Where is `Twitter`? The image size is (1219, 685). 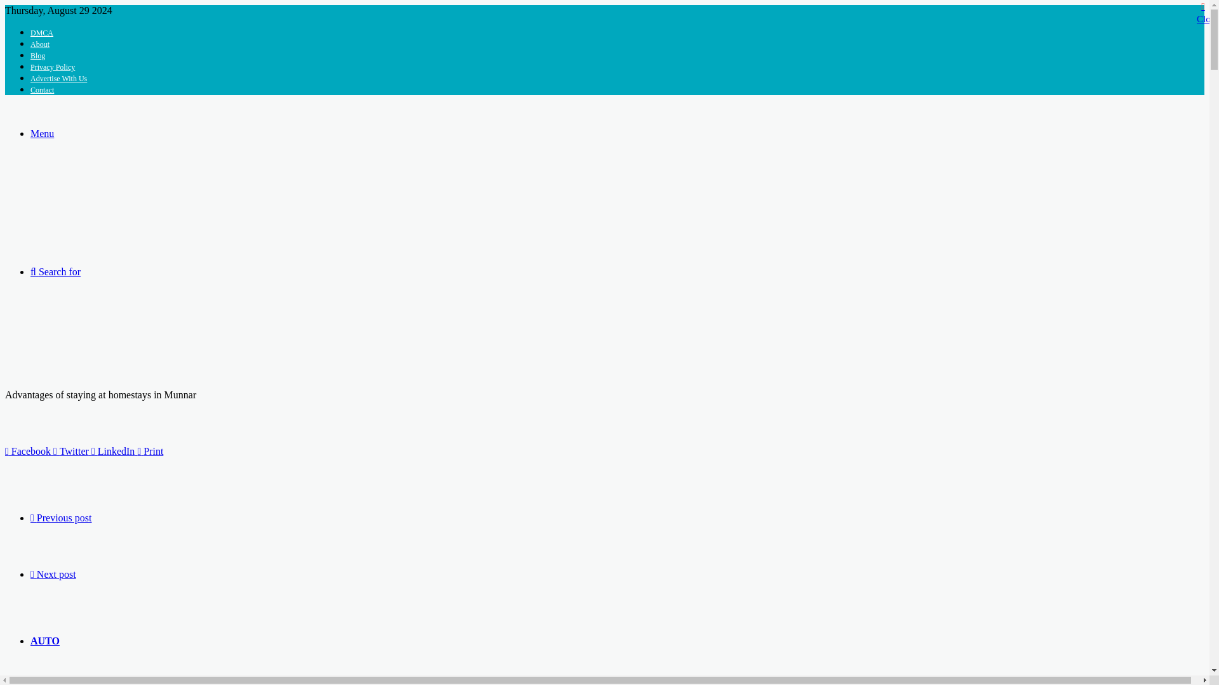 Twitter is located at coordinates (72, 452).